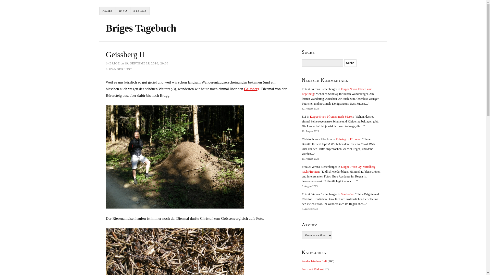 The width and height of the screenshot is (490, 275). I want to click on STERNE, so click(140, 11).